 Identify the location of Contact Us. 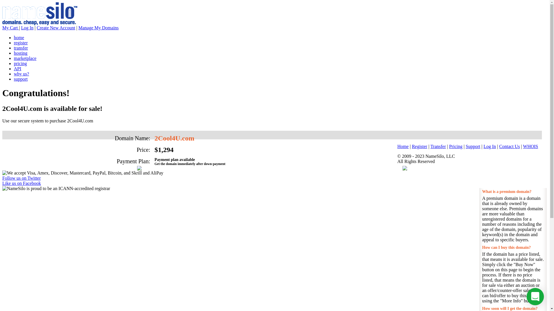
(510, 146).